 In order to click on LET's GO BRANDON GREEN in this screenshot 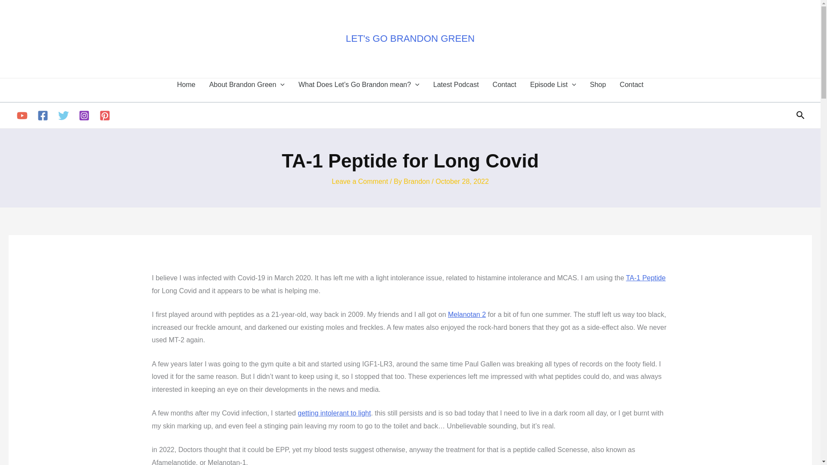, I will do `click(410, 38)`.